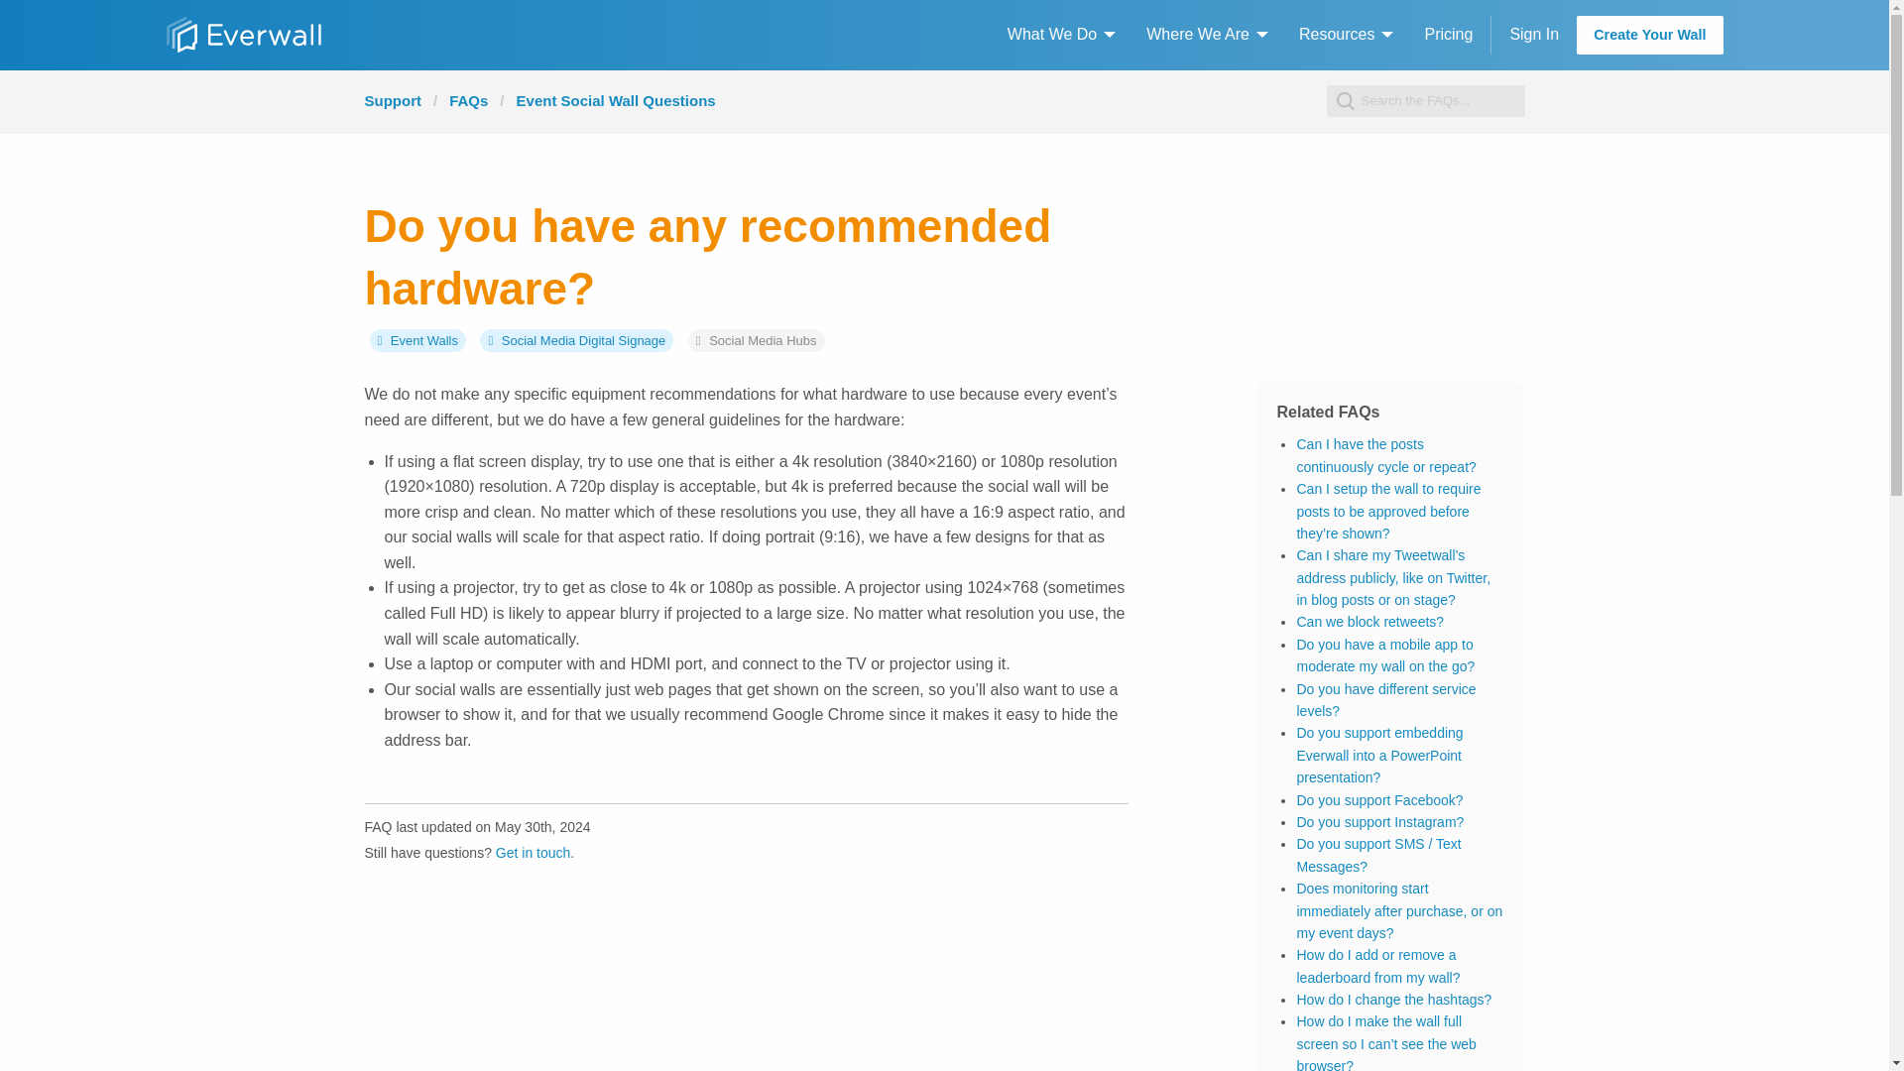 The height and width of the screenshot is (1071, 1904). What do you see at coordinates (1384, 654) in the screenshot?
I see `Do you have a mobile app to moderate my wall on the go?` at bounding box center [1384, 654].